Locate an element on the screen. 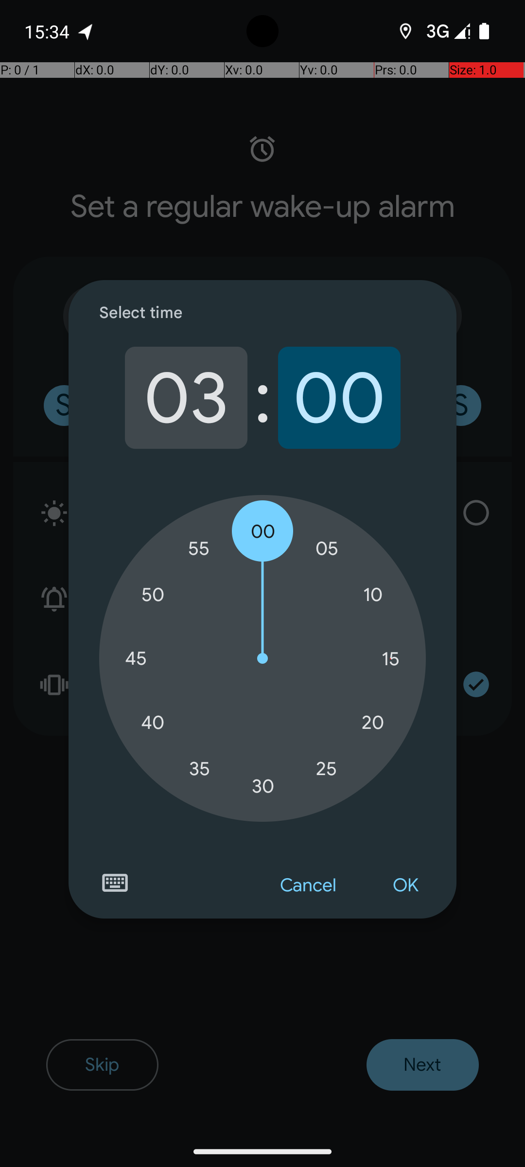 The height and width of the screenshot is (1167, 525). 05 is located at coordinates (327, 548).